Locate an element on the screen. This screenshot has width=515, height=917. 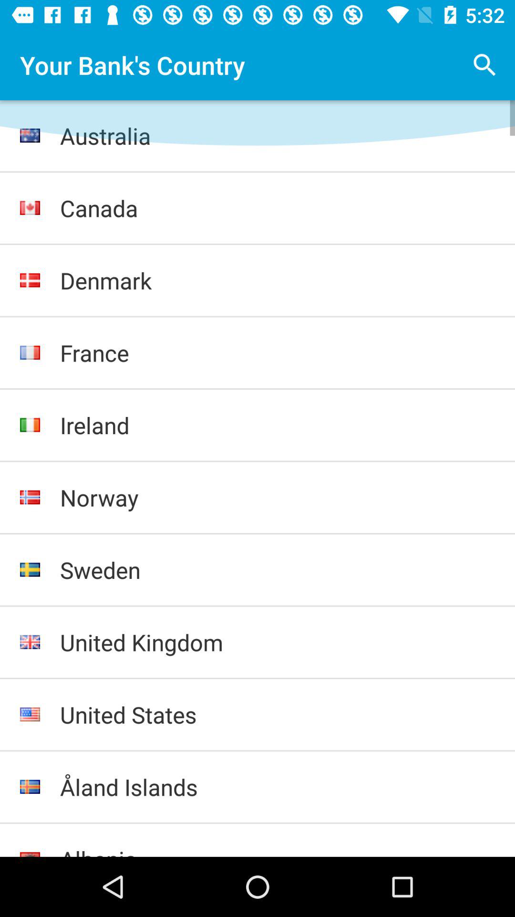
jump to the albania icon is located at coordinates (278, 850).